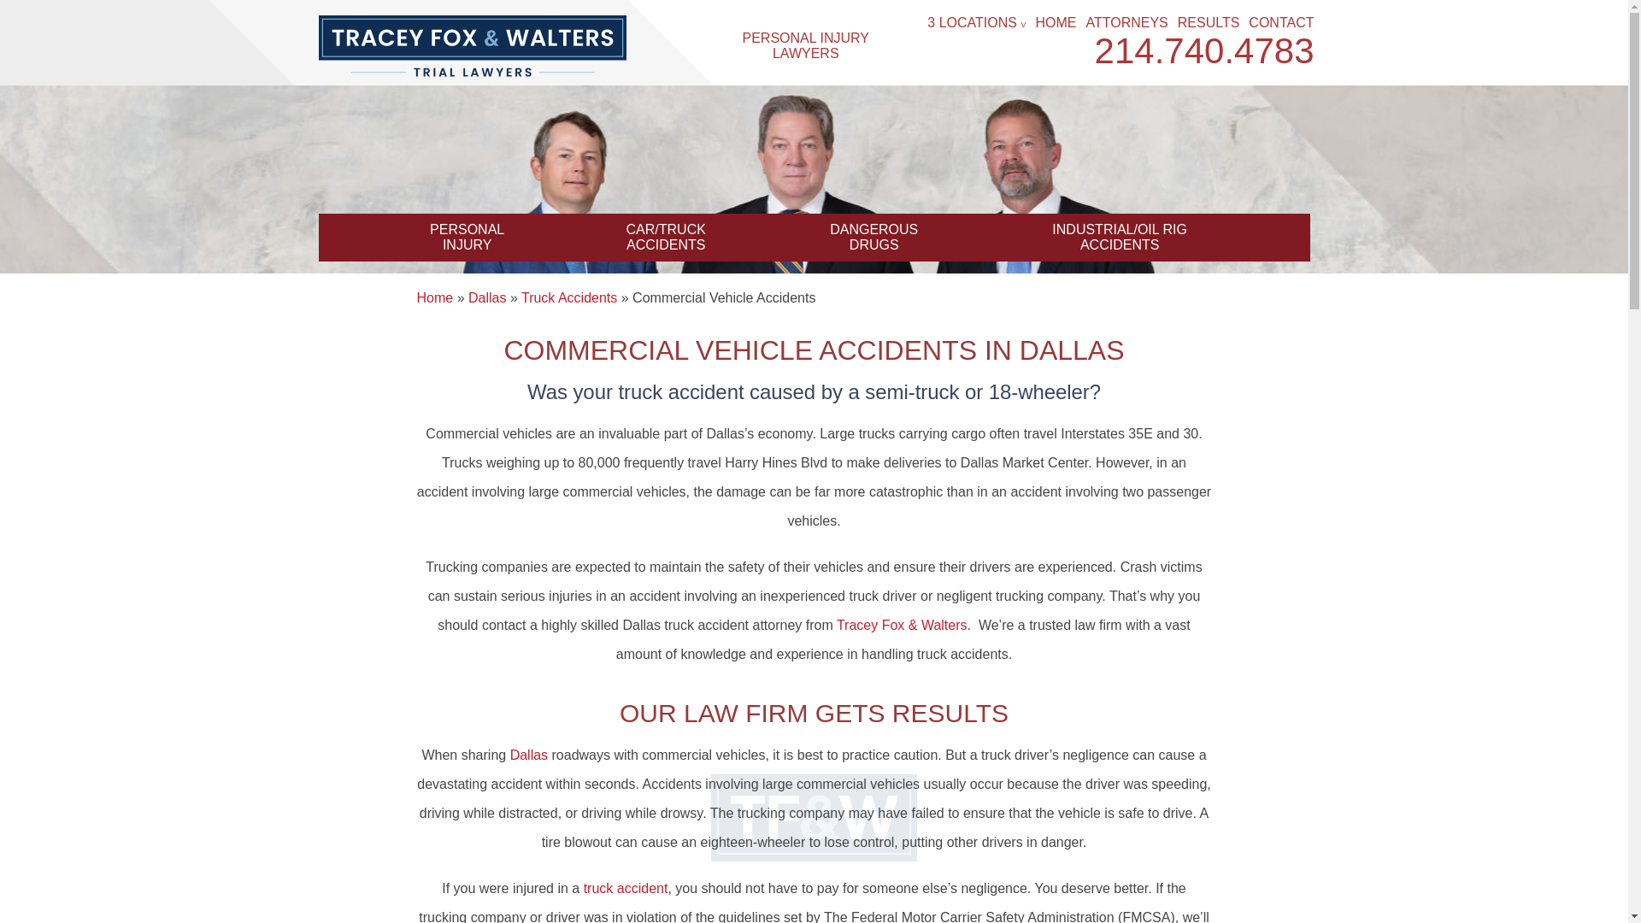 The height and width of the screenshot is (923, 1641). Describe the element at coordinates (873, 237) in the screenshot. I see `HOME` at that location.